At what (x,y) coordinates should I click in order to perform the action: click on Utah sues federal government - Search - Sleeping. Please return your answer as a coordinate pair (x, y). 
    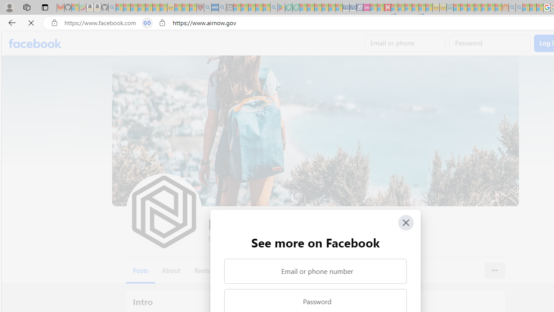
    Looking at the image, I should click on (519, 8).